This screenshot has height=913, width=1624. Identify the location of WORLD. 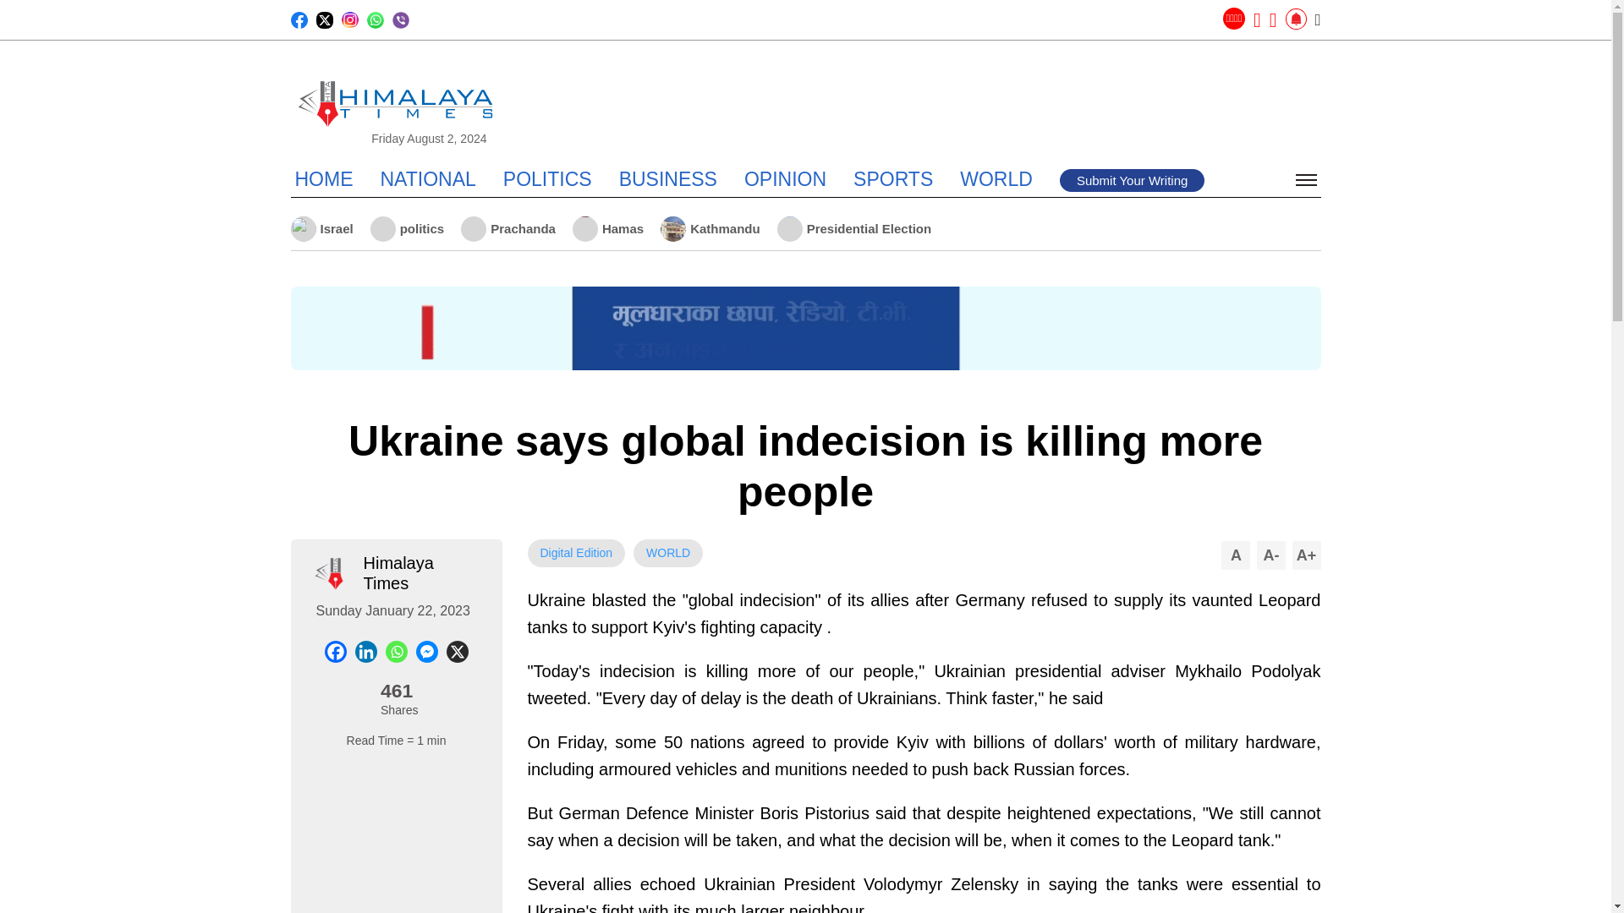
(996, 178).